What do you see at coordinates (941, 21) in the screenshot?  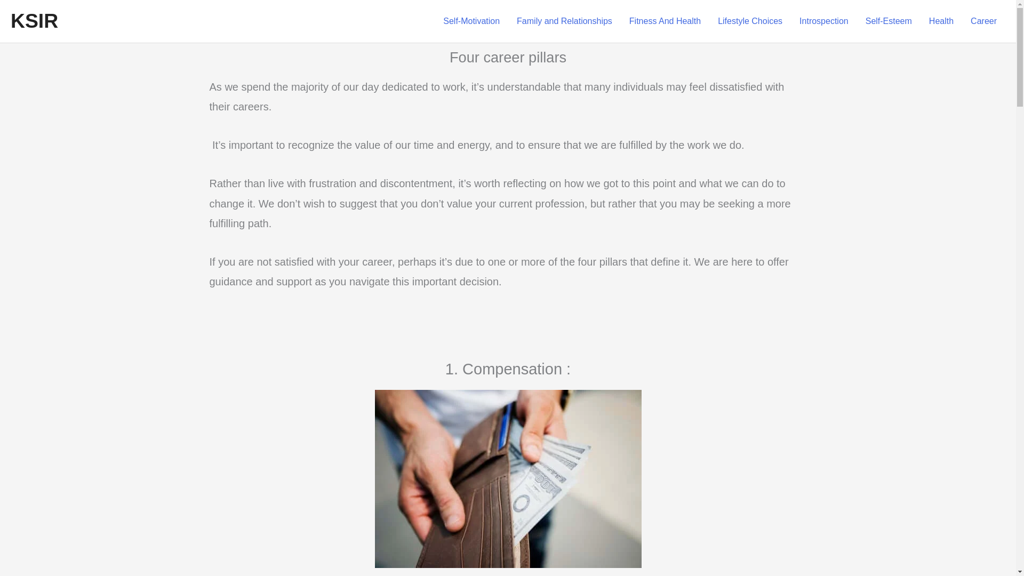 I see `Health` at bounding box center [941, 21].